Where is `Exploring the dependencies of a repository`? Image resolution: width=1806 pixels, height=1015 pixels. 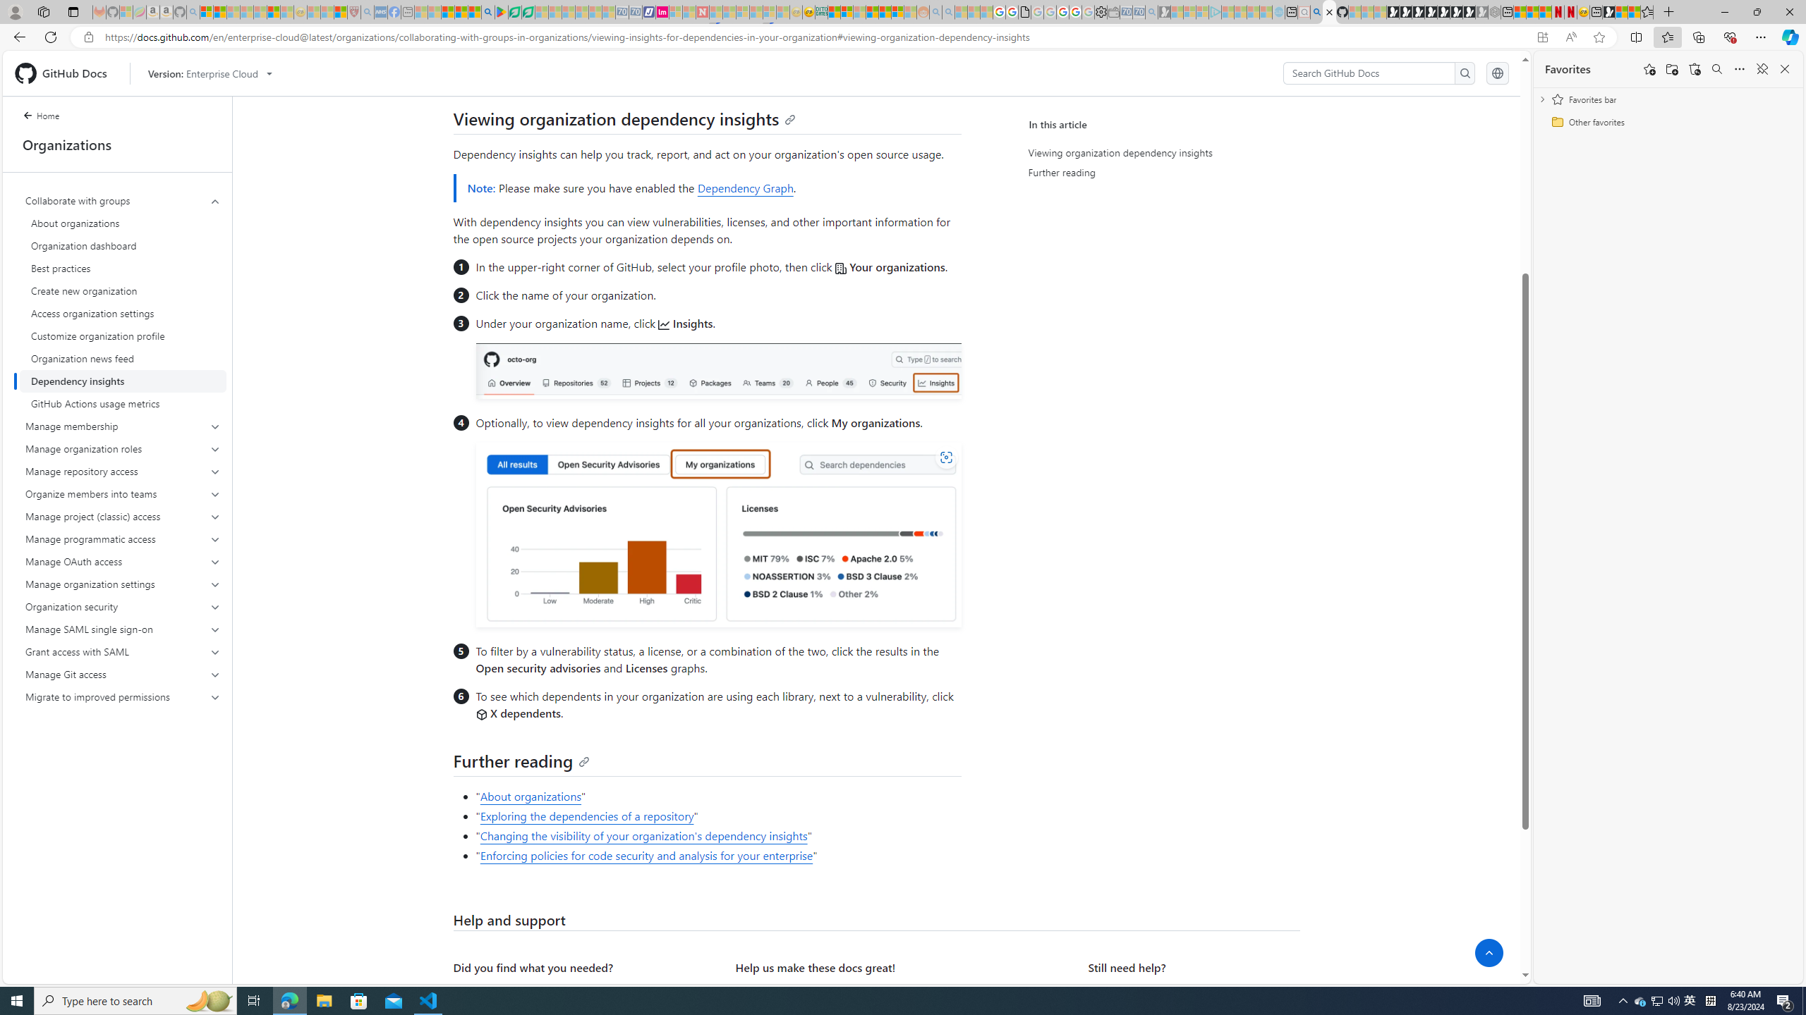 Exploring the dependencies of a repository is located at coordinates (587, 816).